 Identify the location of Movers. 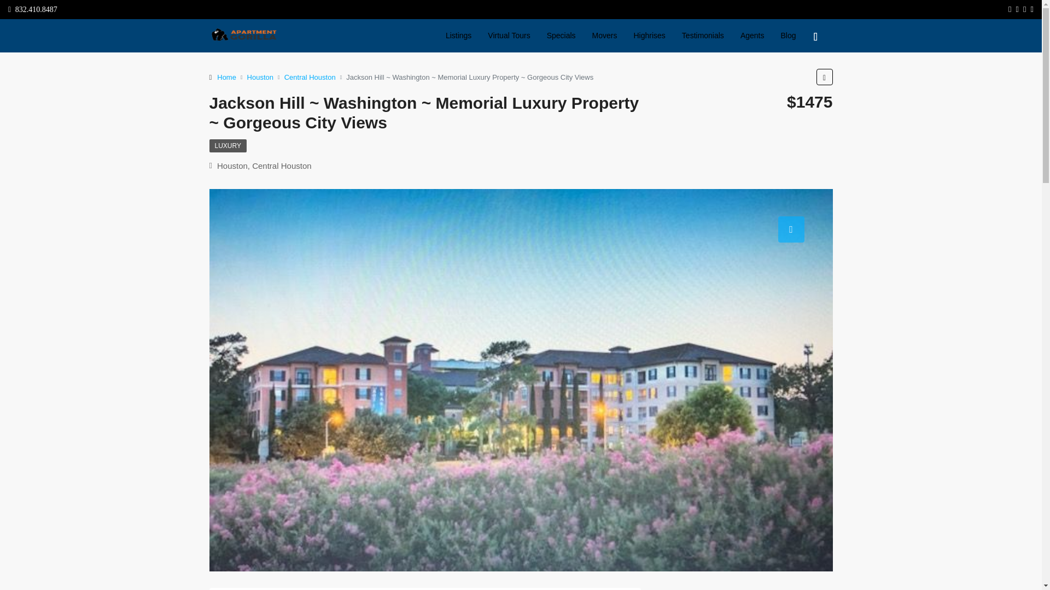
(605, 35).